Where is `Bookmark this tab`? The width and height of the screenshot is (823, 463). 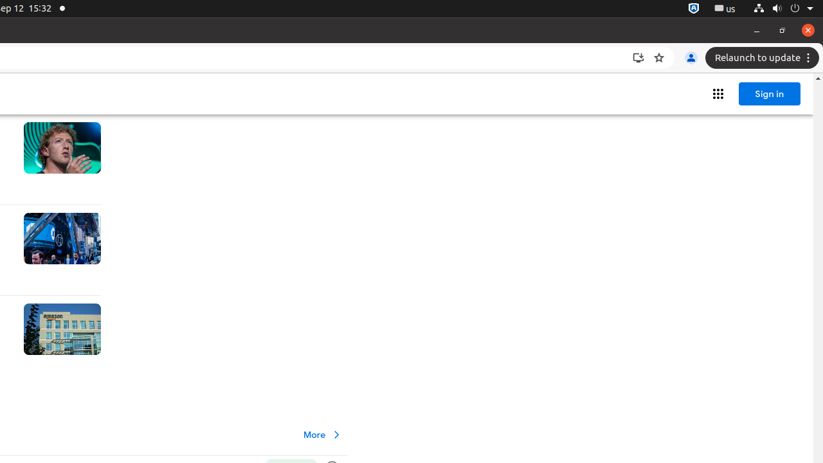 Bookmark this tab is located at coordinates (659, 58).